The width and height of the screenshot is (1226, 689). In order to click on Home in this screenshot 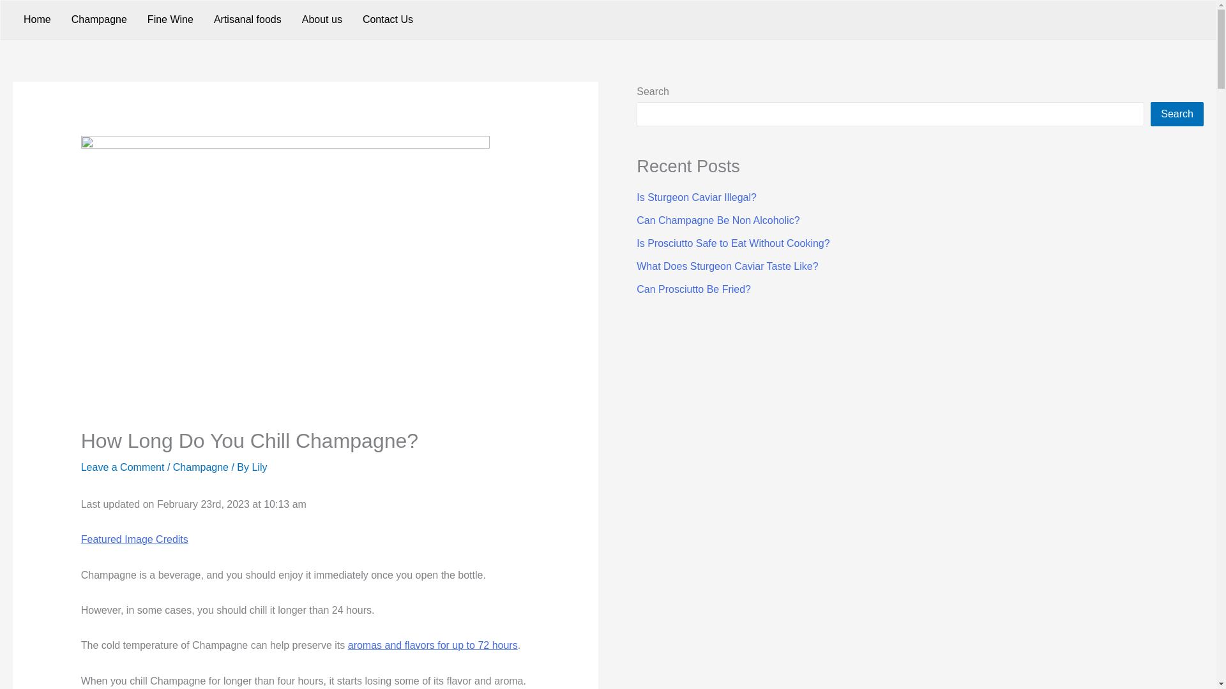, I will do `click(37, 19)`.